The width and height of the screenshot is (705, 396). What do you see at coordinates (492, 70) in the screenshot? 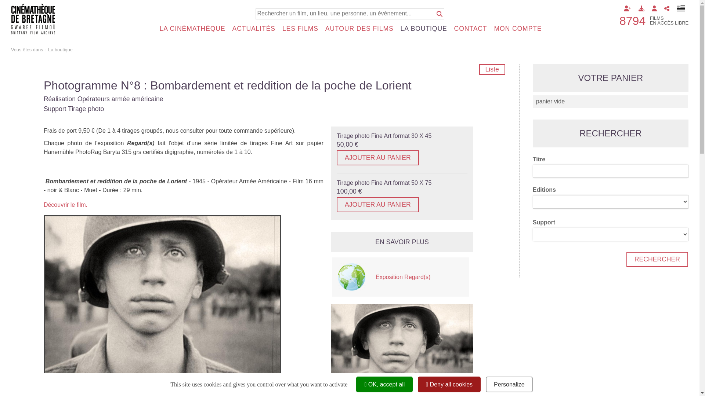
I see `Liste` at bounding box center [492, 70].